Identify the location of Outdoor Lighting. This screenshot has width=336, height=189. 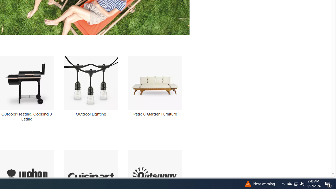
(91, 86).